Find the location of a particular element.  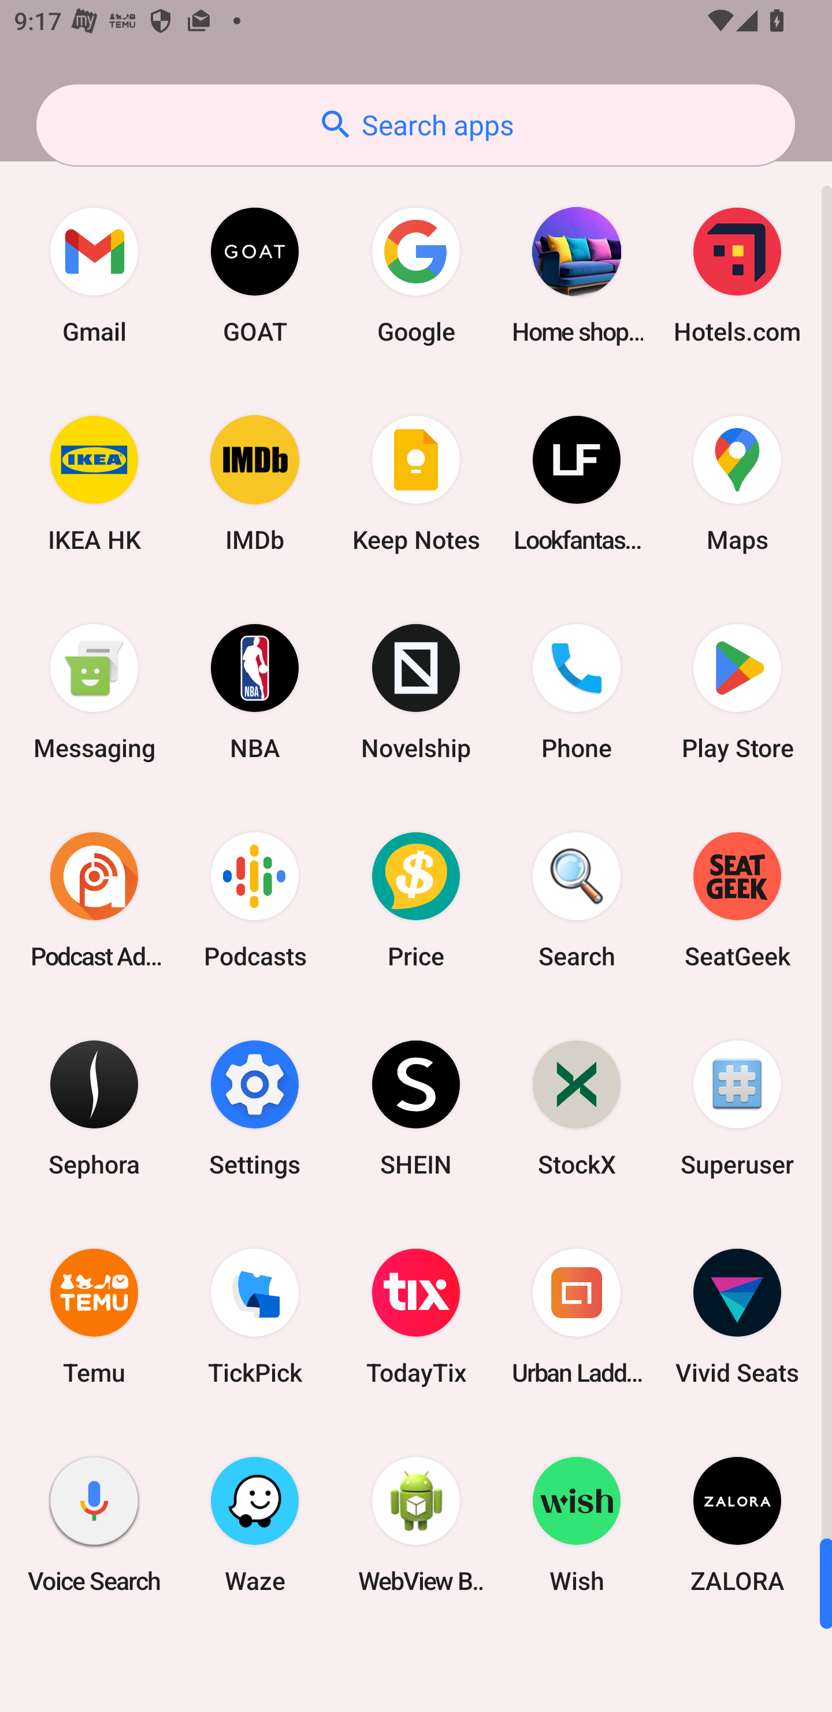

Temu is located at coordinates (94, 1316).